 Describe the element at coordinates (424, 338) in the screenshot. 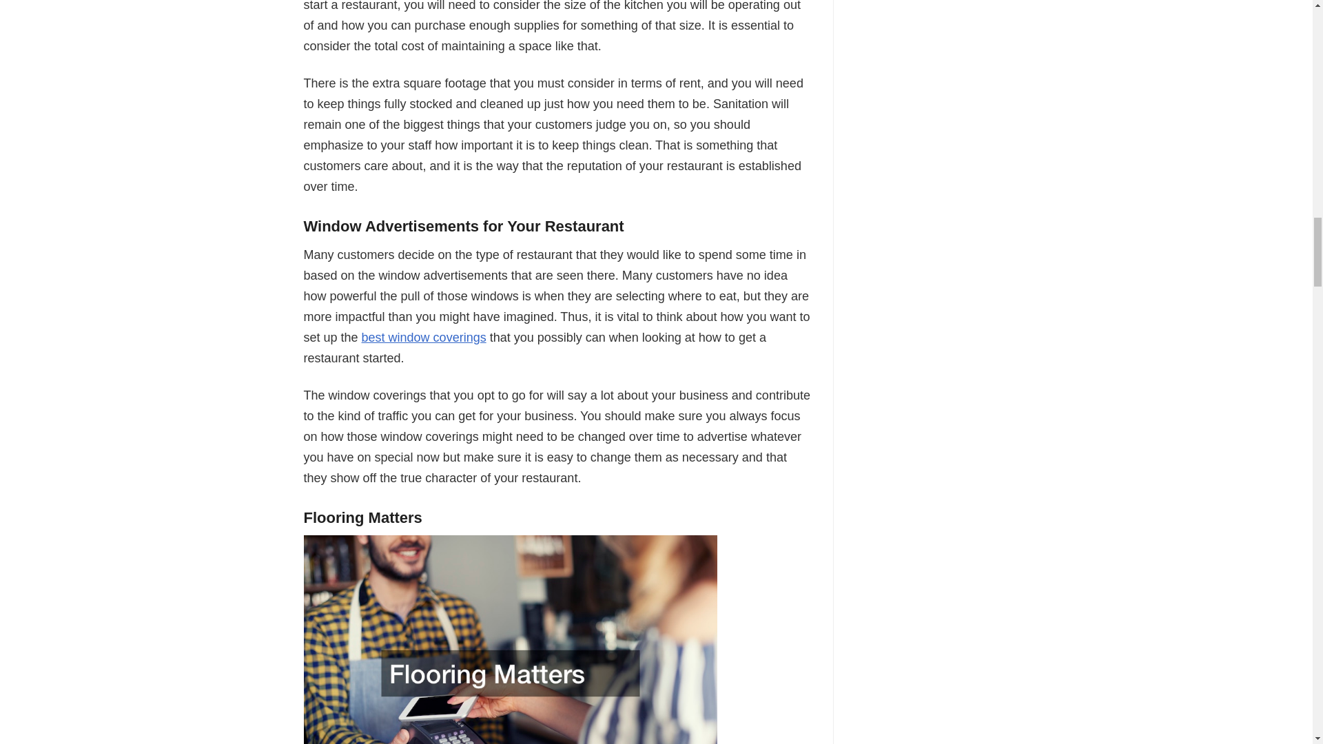

I see `best window coverings` at that location.